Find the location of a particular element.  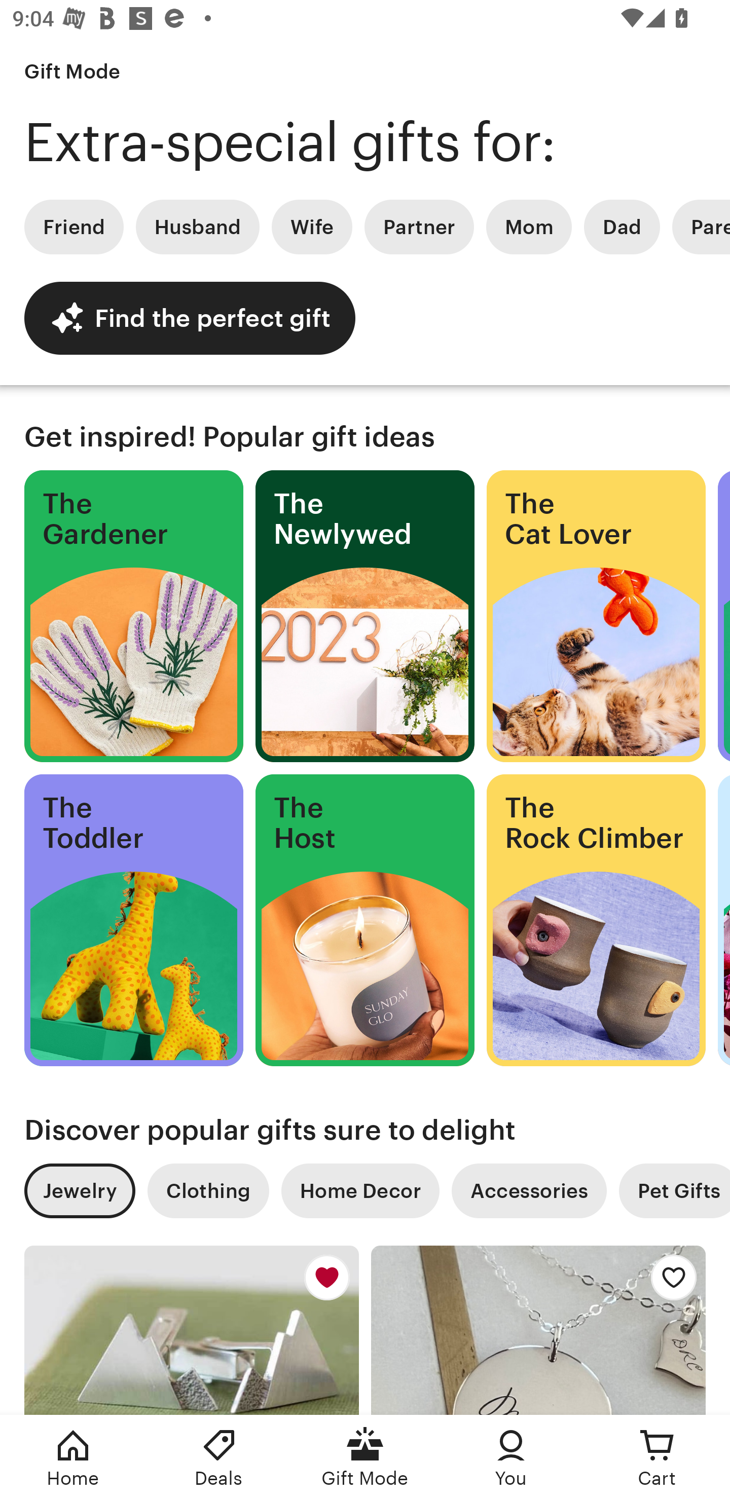

Jewelry is located at coordinates (79, 1191).